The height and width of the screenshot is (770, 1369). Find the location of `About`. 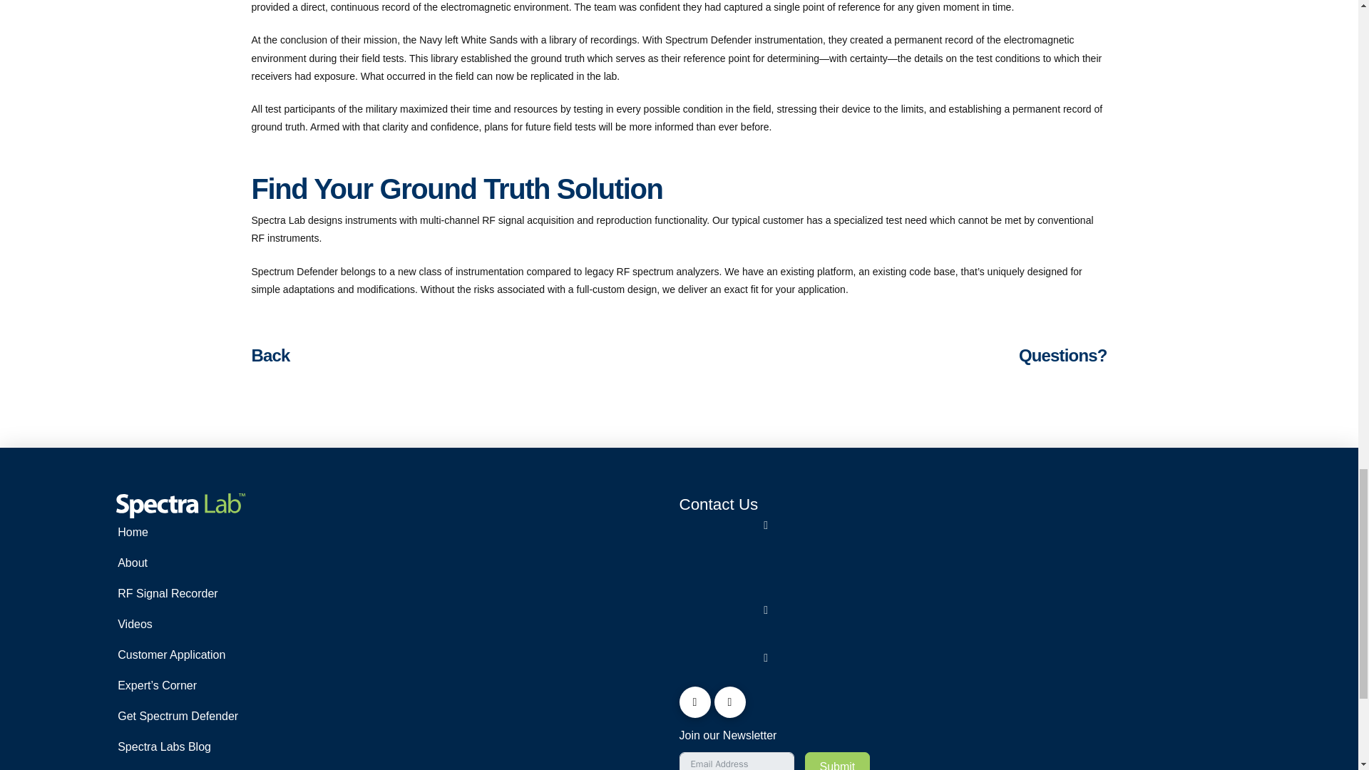

About is located at coordinates (252, 565).